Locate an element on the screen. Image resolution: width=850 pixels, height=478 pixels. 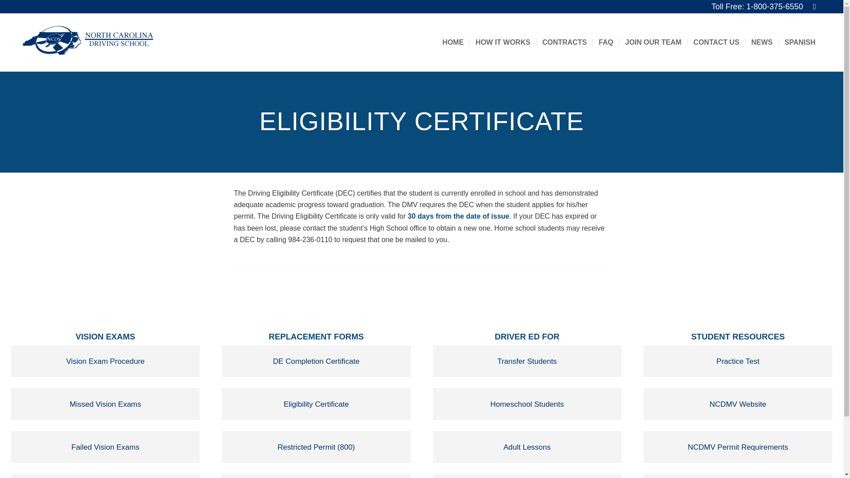
Failed Vision Exams is located at coordinates (105, 447).